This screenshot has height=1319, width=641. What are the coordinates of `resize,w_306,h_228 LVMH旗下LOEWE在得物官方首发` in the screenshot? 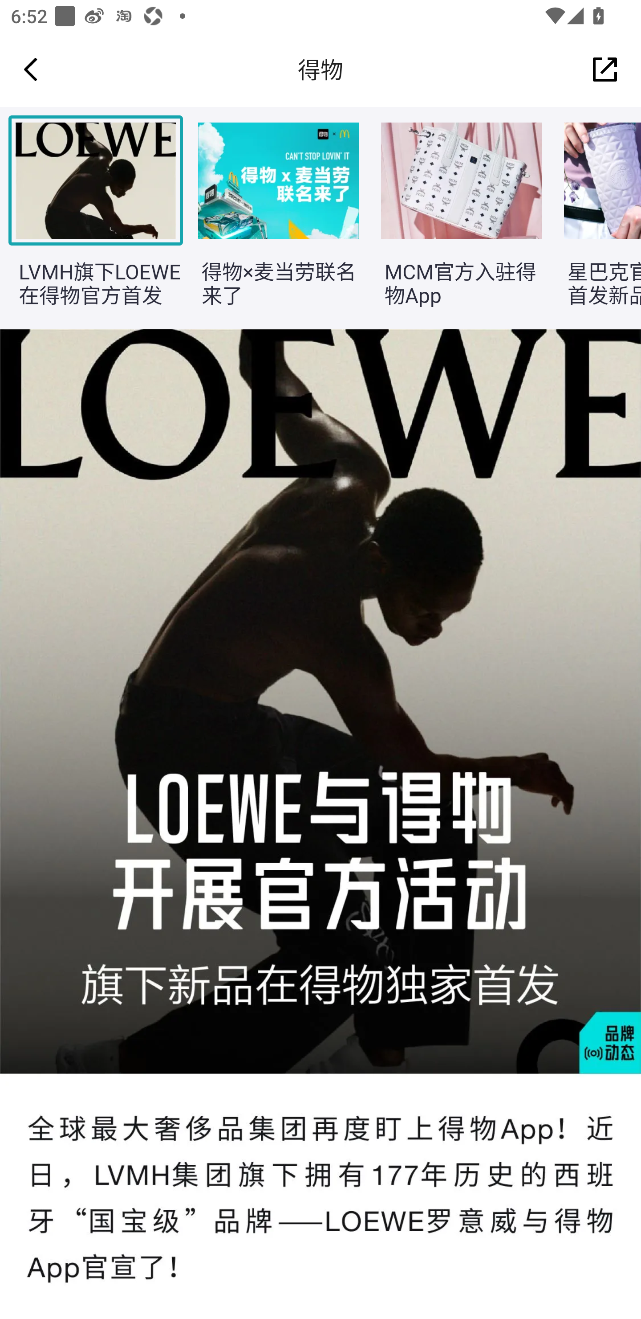 It's located at (87, 218).